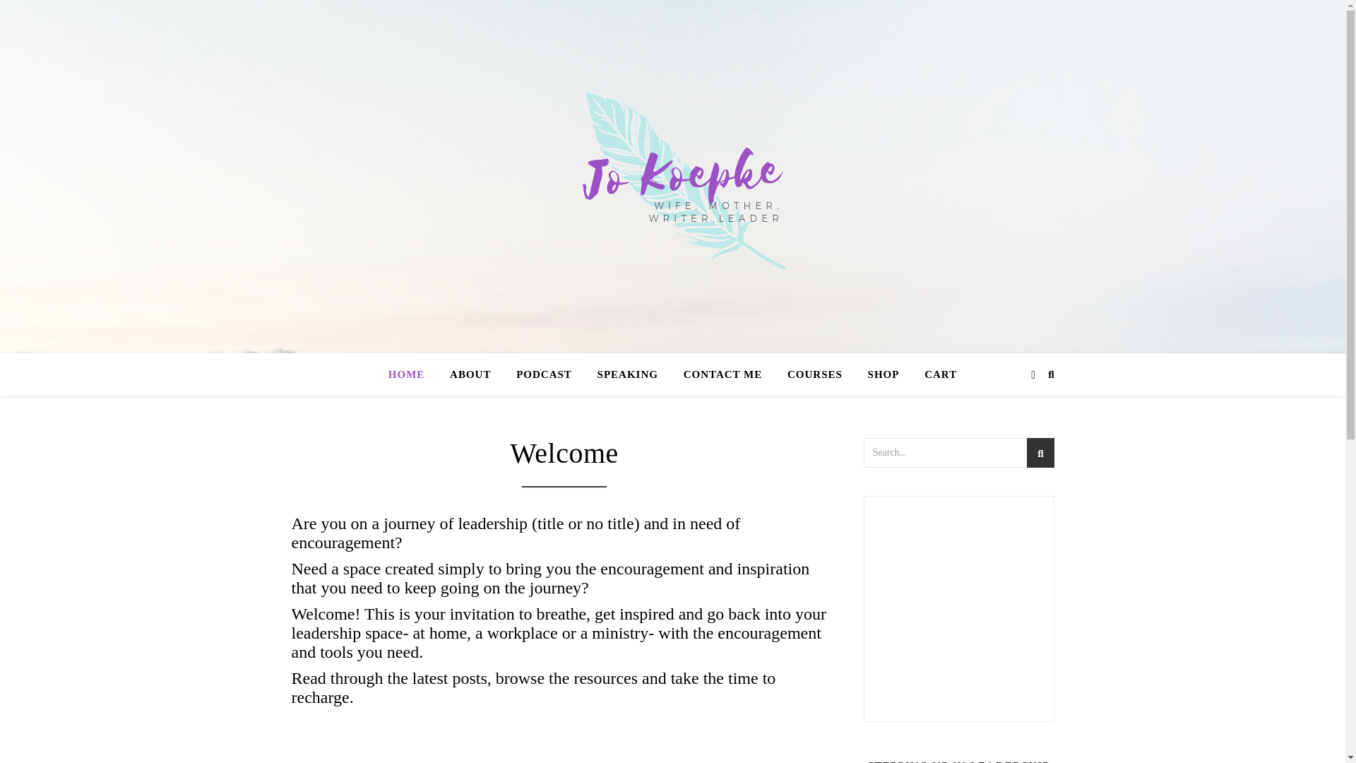  What do you see at coordinates (470, 374) in the screenshot?
I see `ABOUT` at bounding box center [470, 374].